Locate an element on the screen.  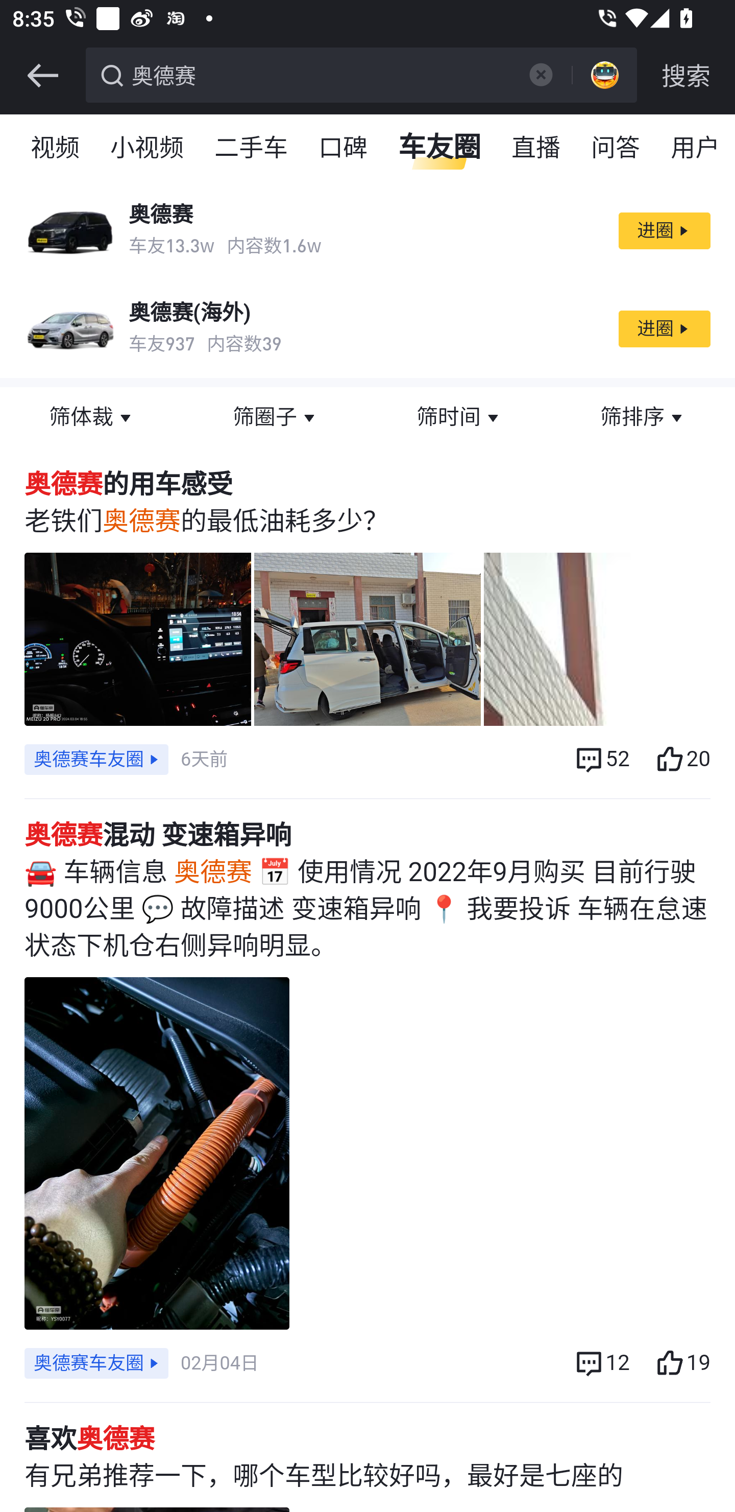
20 is located at coordinates (682, 759).